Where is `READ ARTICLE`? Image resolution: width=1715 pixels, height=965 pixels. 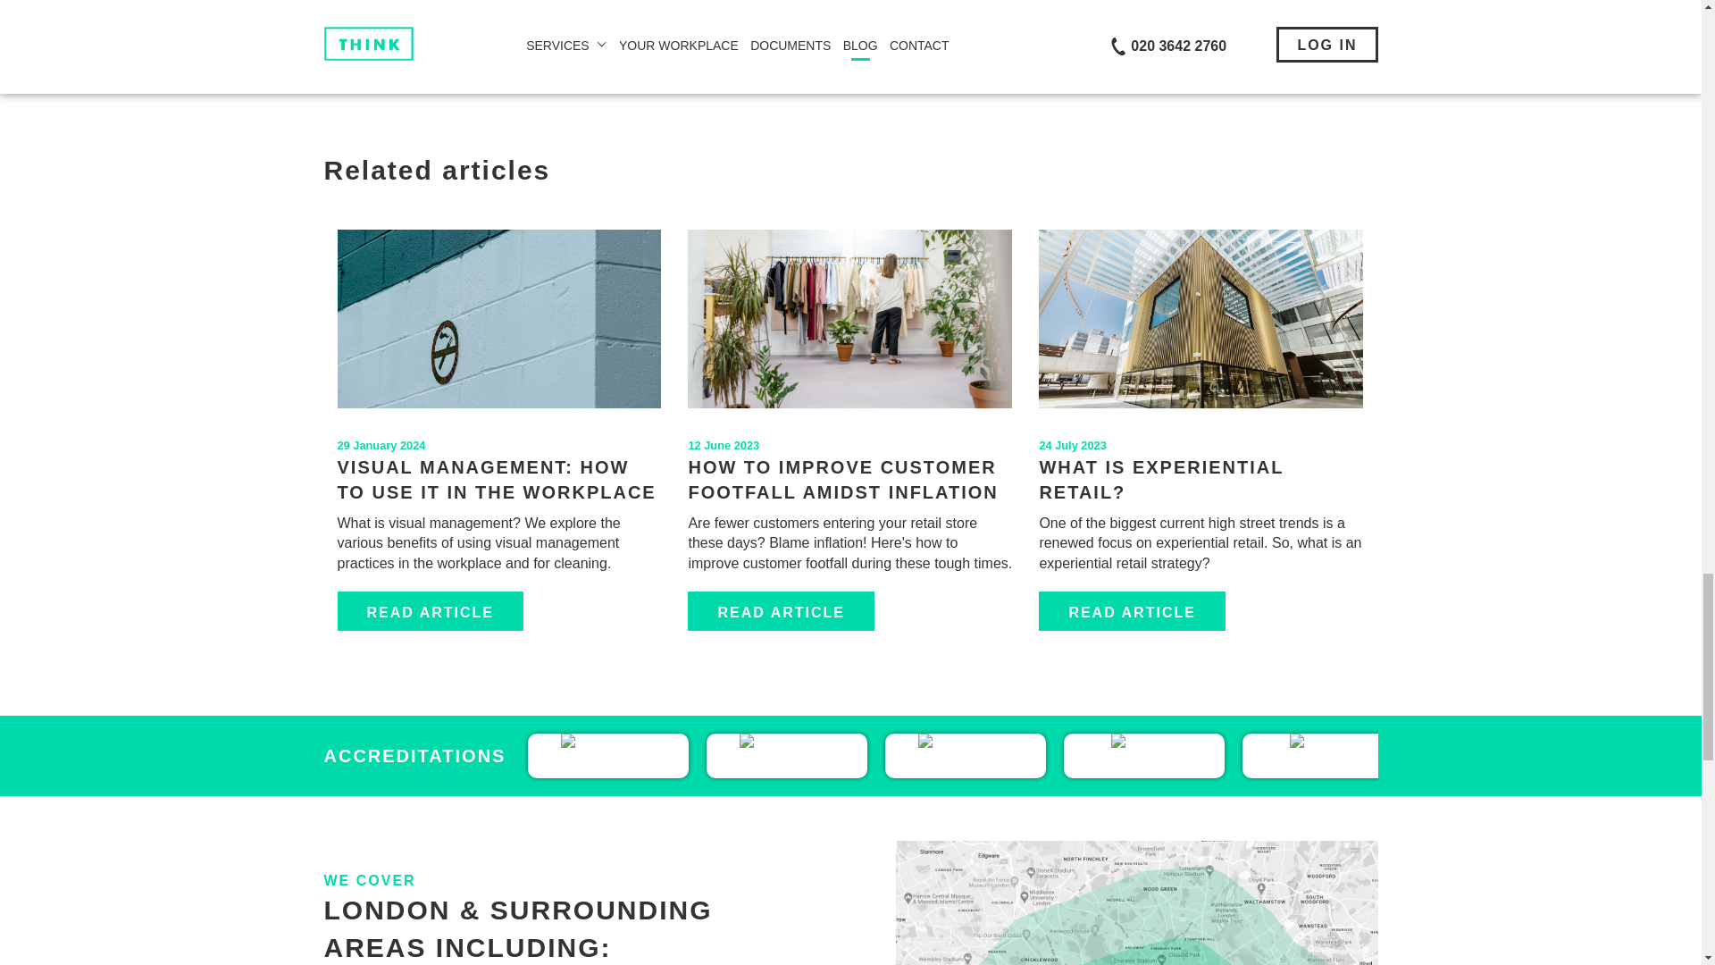
READ ARTICLE is located at coordinates (781, 611).